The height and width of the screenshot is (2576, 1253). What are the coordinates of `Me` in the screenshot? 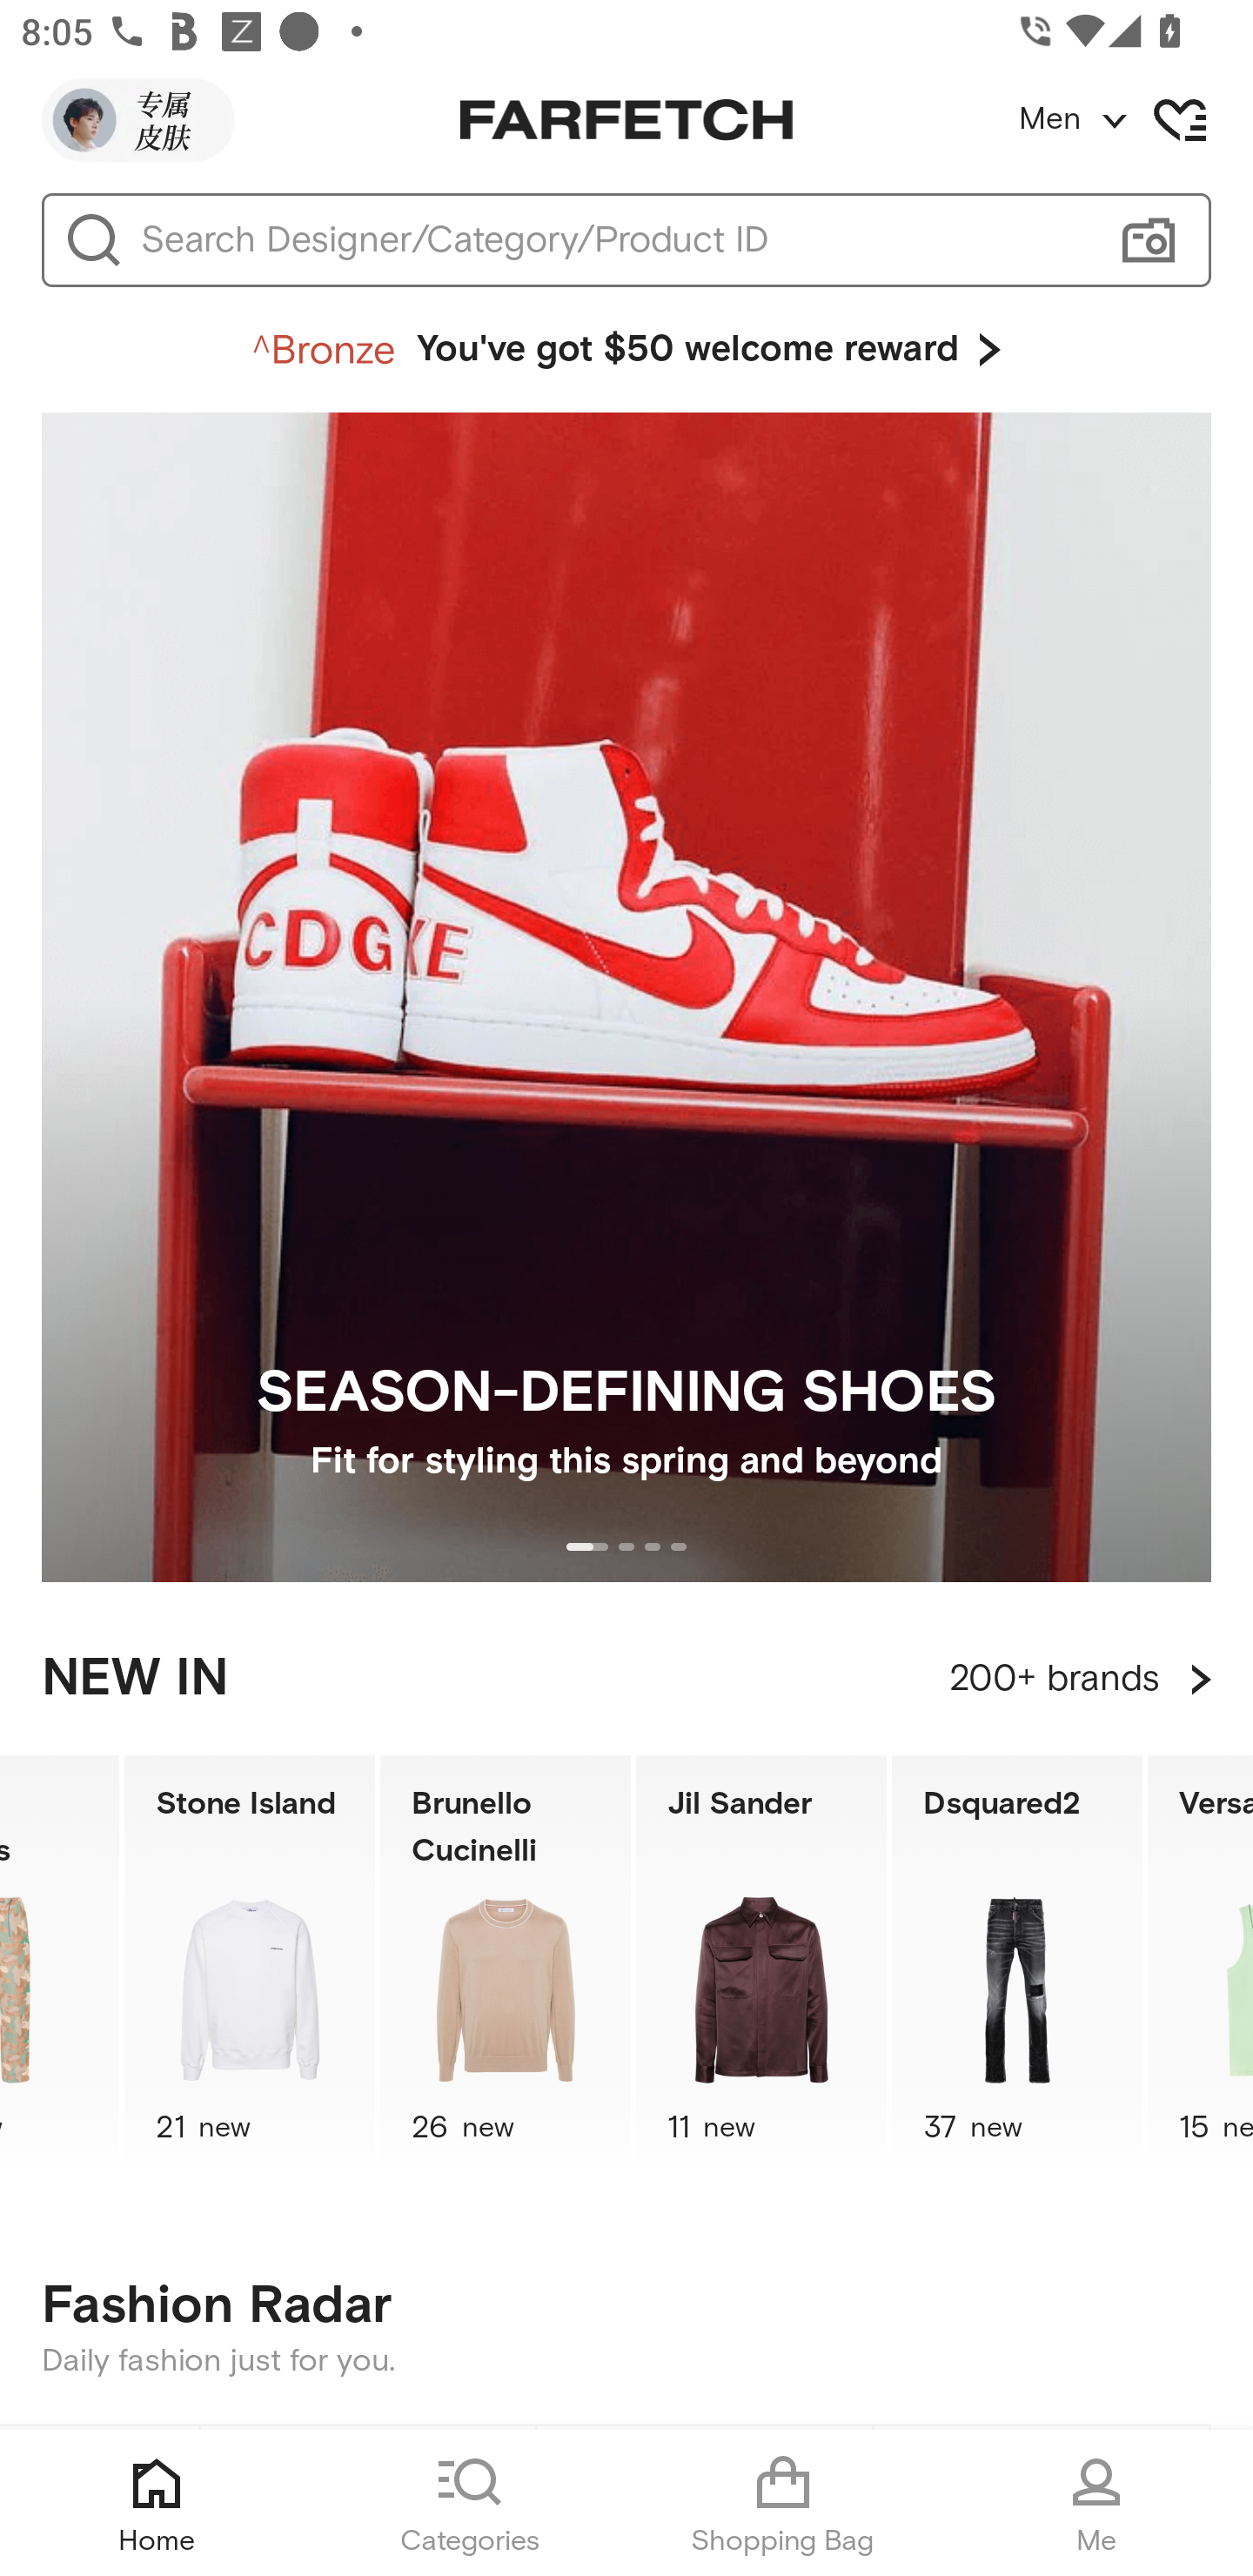 It's located at (1096, 2503).